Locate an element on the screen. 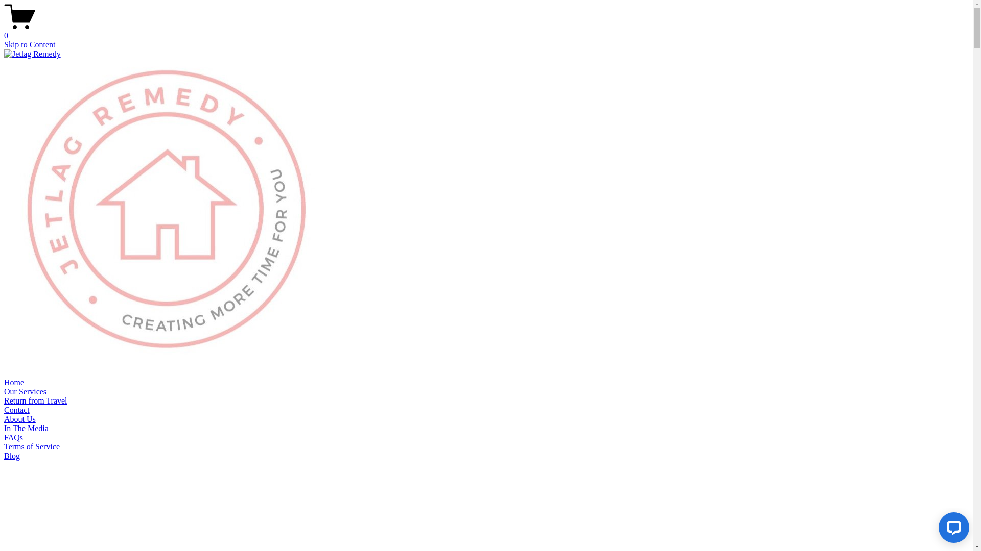  Terms of Service is located at coordinates (32, 447).